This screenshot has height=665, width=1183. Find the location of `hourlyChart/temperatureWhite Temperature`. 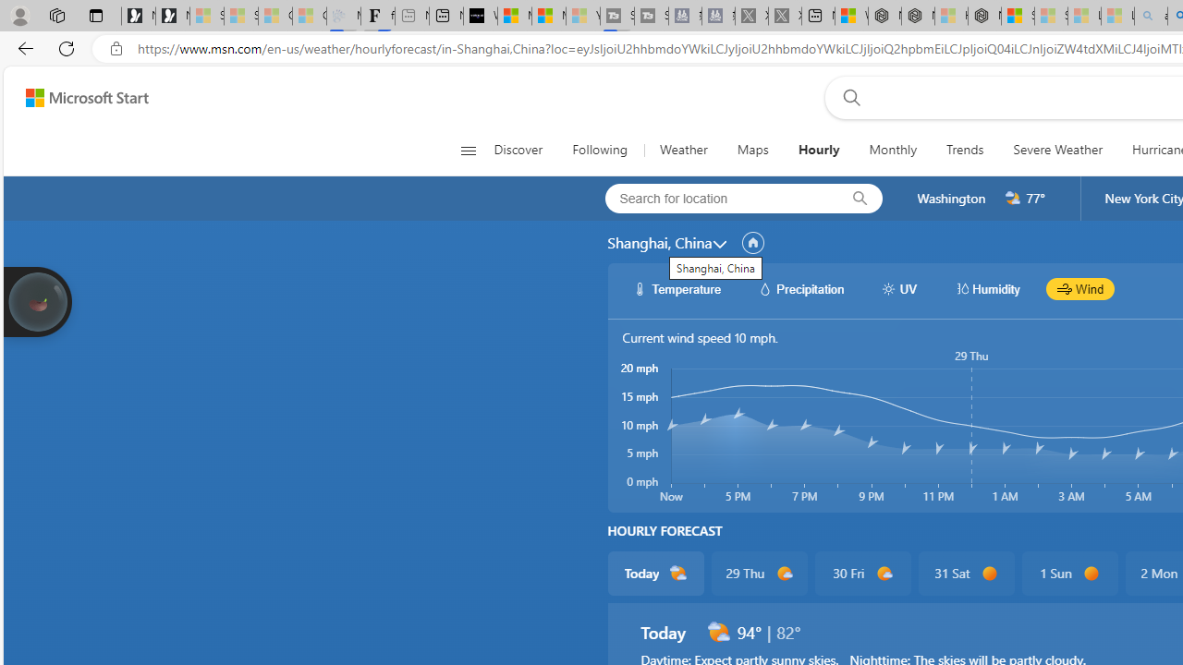

hourlyChart/temperatureWhite Temperature is located at coordinates (677, 288).